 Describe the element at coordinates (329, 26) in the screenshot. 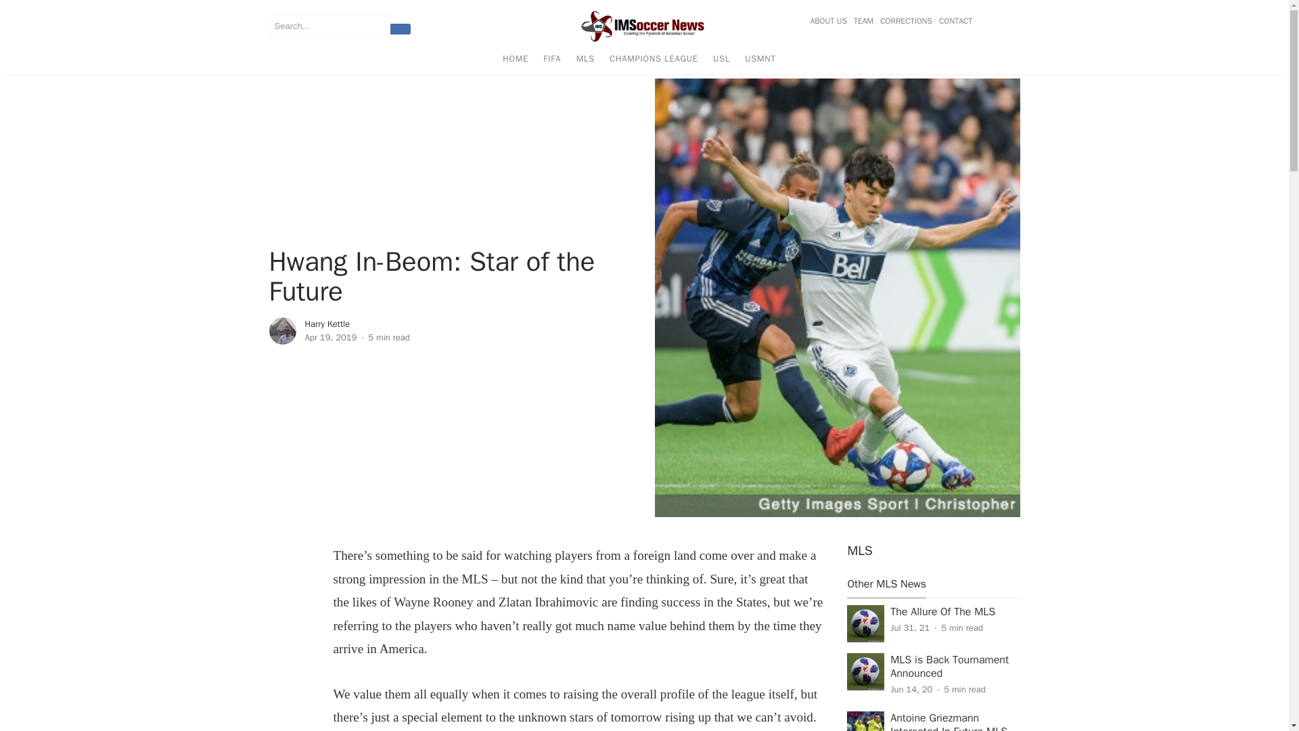

I see `Search for:` at that location.